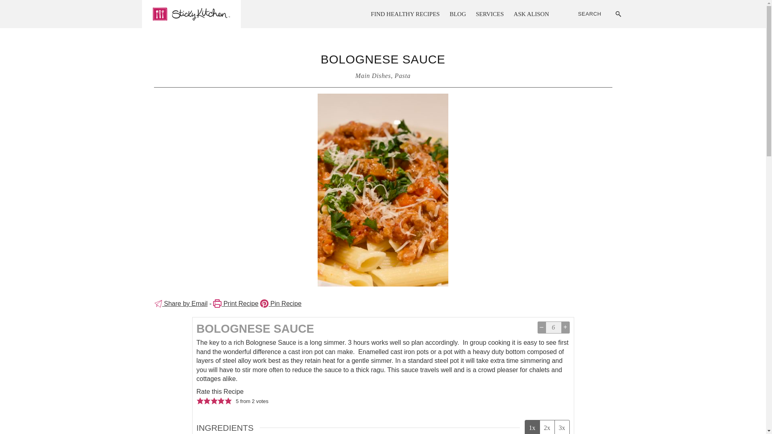 Image resolution: width=772 pixels, height=434 pixels. I want to click on Print Recipe, so click(235, 303).